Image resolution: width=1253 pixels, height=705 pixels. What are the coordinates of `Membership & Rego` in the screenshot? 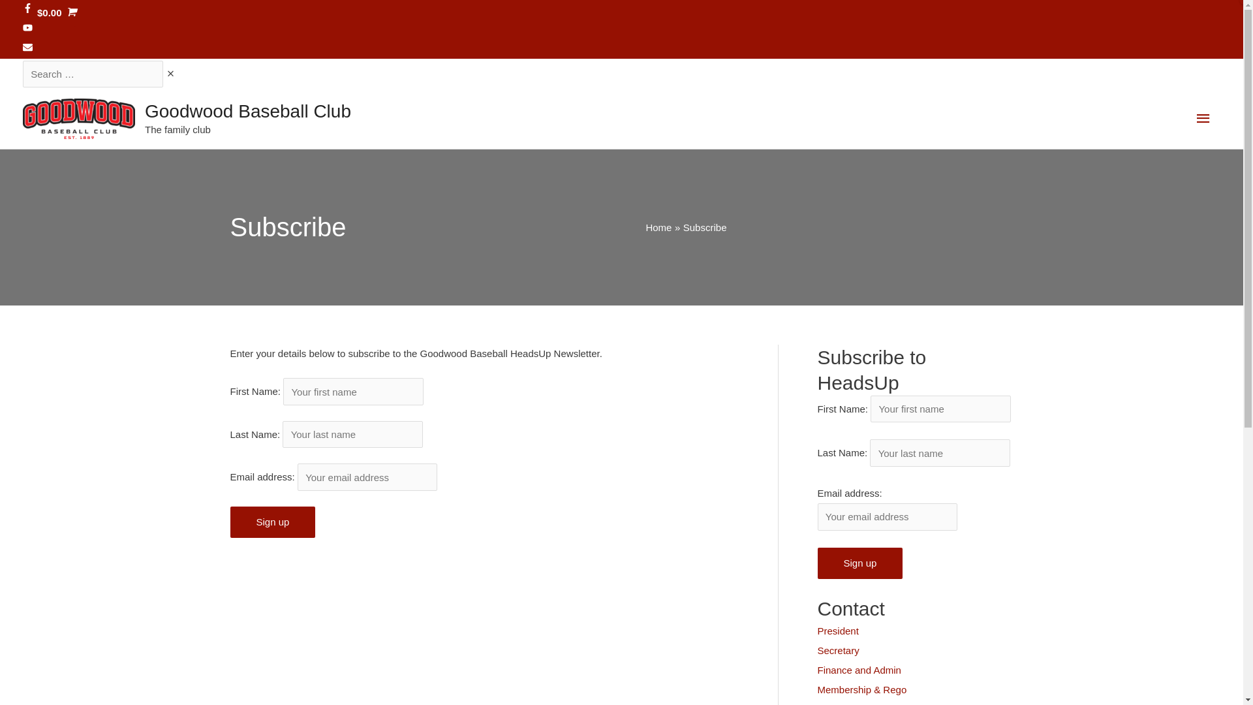 It's located at (861, 689).